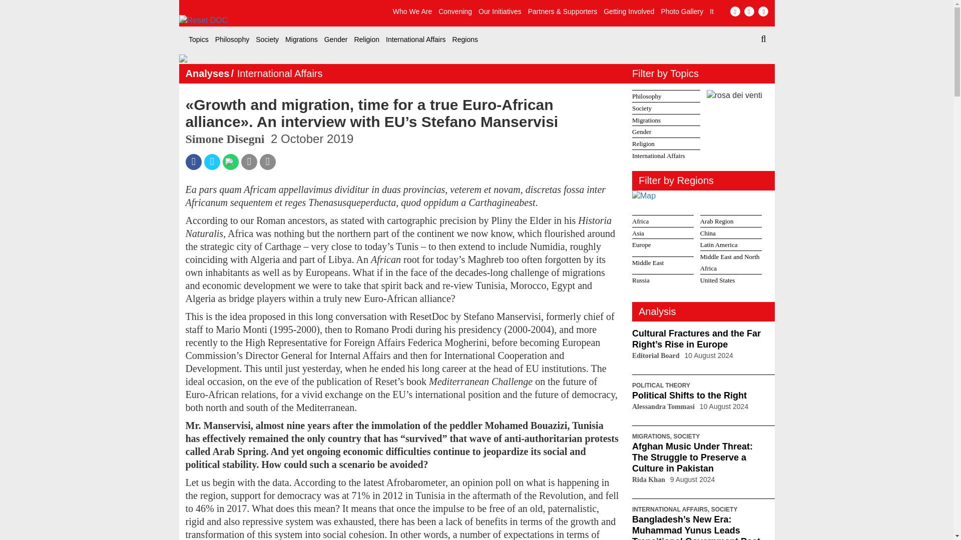 Image resolution: width=961 pixels, height=540 pixels. What do you see at coordinates (284, 20) in the screenshot?
I see `Reset DOC` at bounding box center [284, 20].